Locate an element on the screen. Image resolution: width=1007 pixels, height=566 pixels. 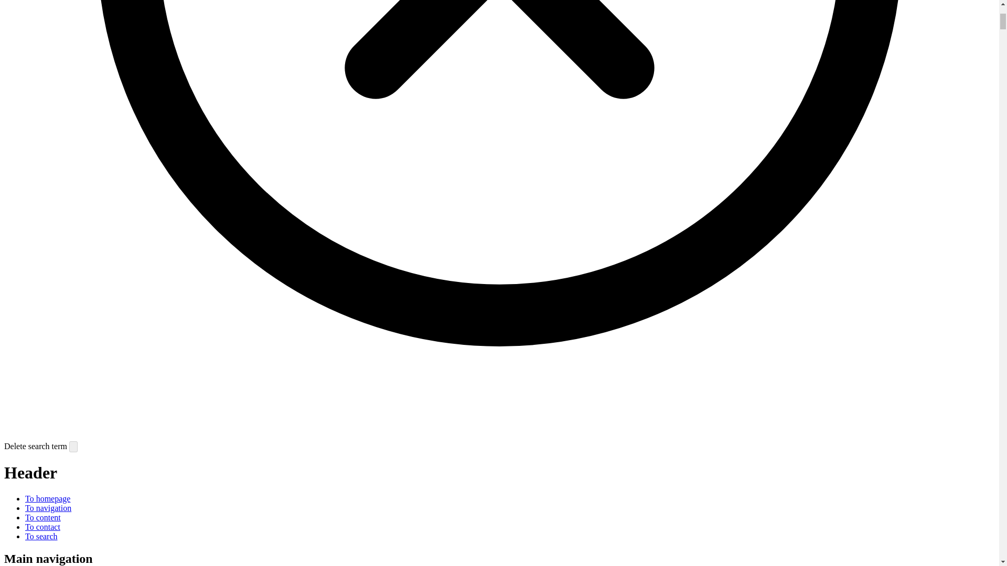
To content is located at coordinates (43, 517).